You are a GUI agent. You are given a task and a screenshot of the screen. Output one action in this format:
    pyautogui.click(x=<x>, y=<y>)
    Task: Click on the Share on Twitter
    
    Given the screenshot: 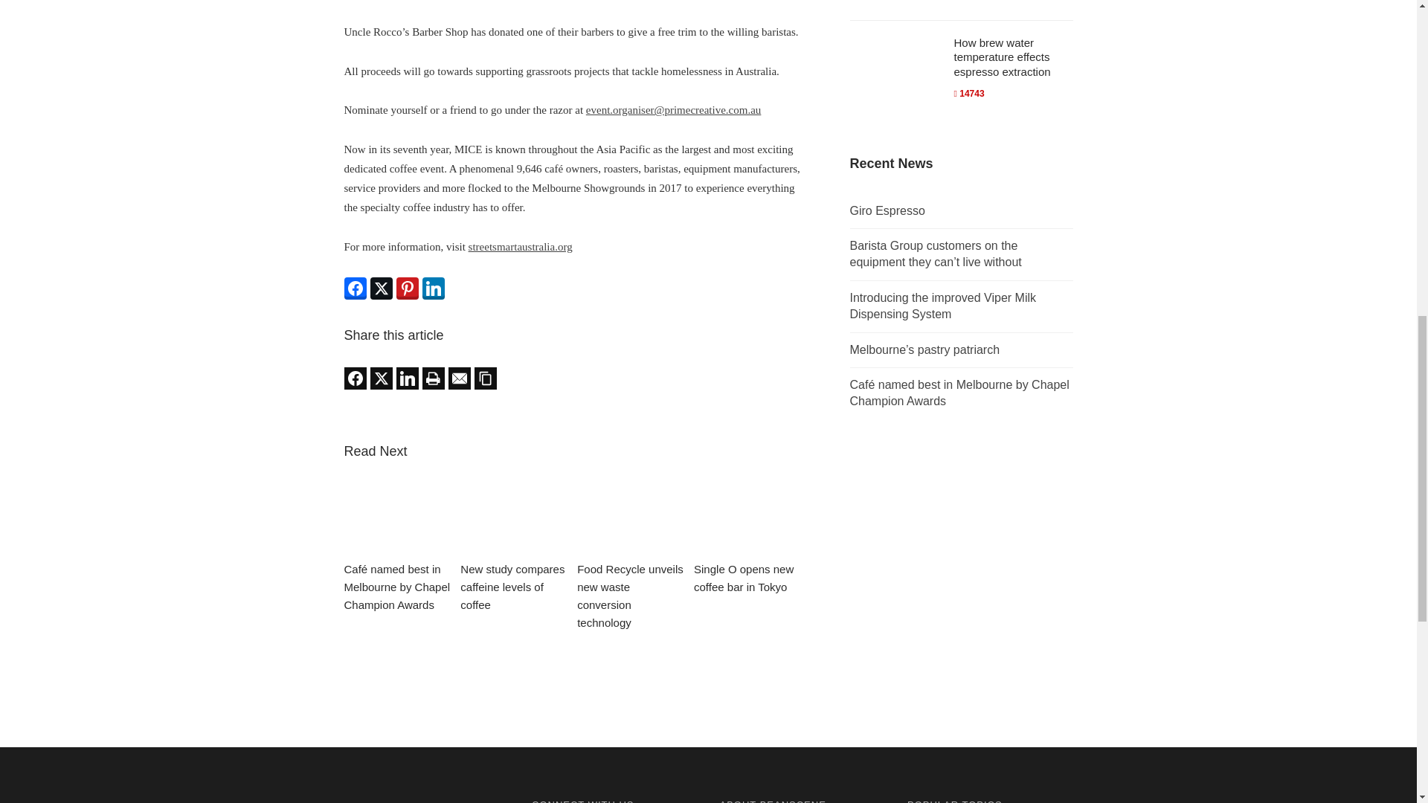 What is the action you would take?
    pyautogui.click(x=381, y=288)
    